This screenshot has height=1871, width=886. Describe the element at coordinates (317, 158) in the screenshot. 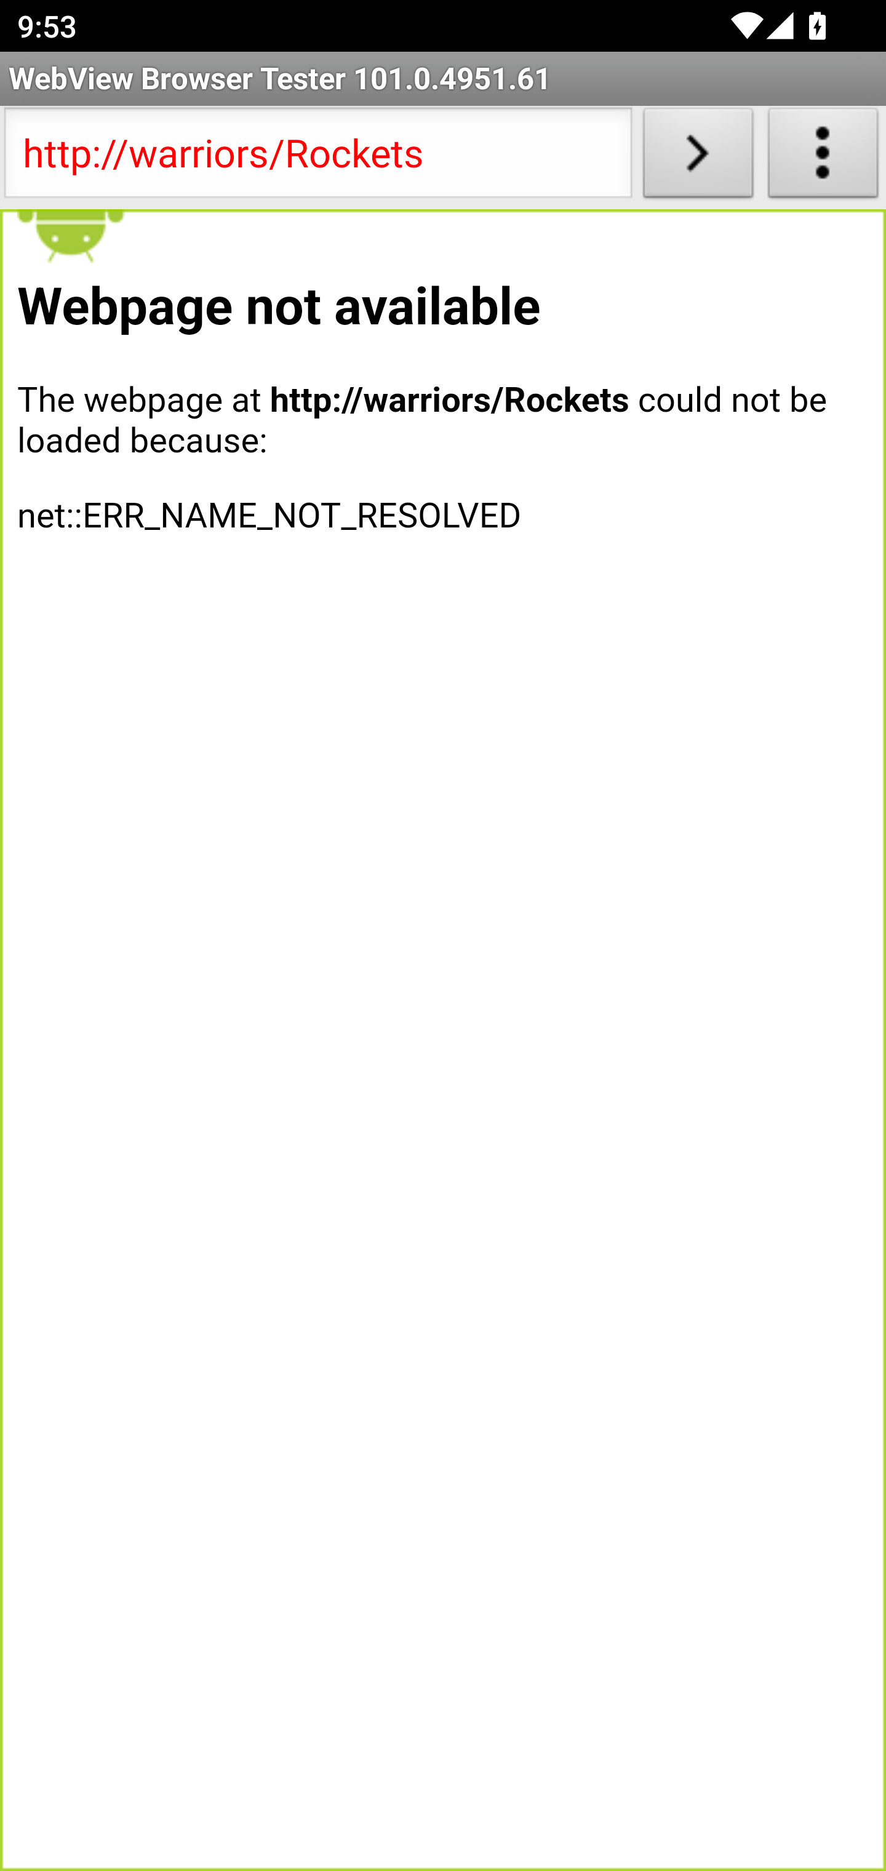

I see `http://warriors/Rockets` at that location.